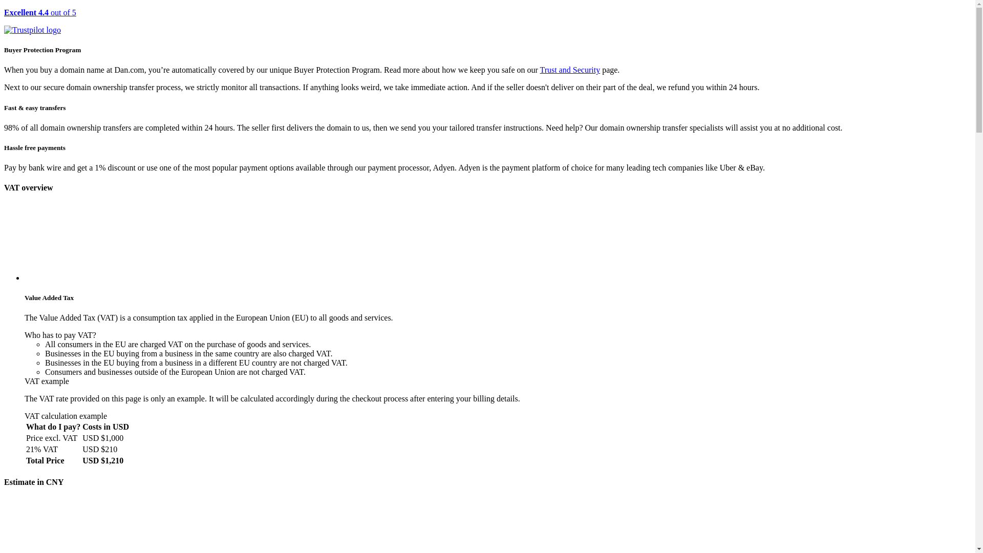 This screenshot has width=983, height=553. Describe the element at coordinates (487, 22) in the screenshot. I see `Excellent 4.4 out of 5` at that location.